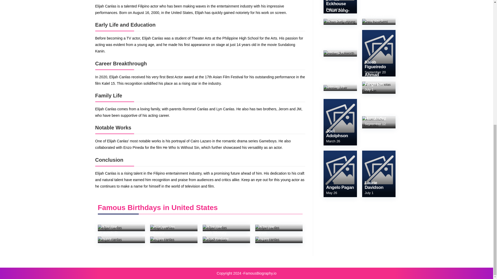 The height and width of the screenshot is (279, 497). Describe the element at coordinates (266, 227) in the screenshot. I see `TikTok Star` at that location.